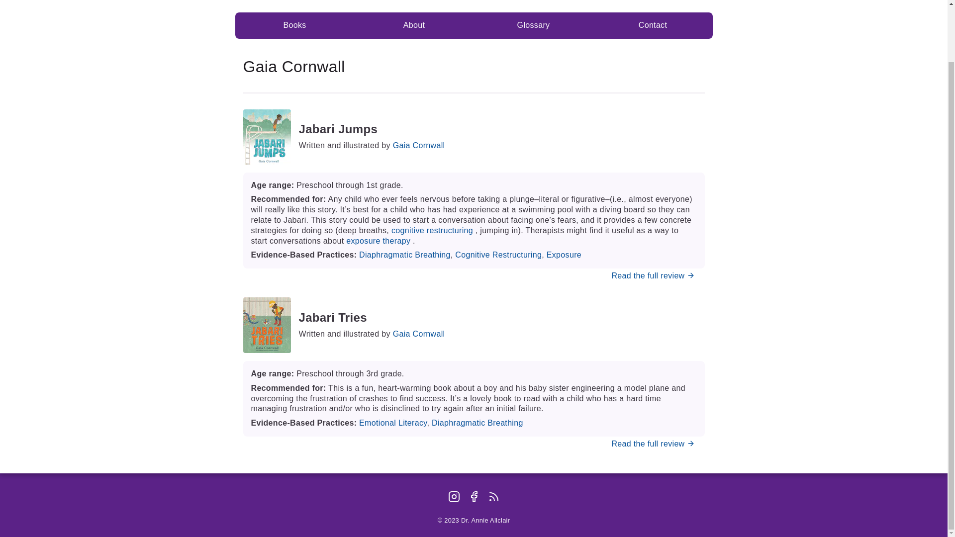  I want to click on Read full post, so click(654, 444).